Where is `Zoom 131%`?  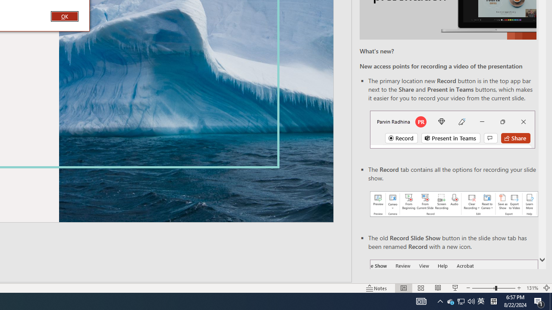
Zoom 131% is located at coordinates (532, 288).